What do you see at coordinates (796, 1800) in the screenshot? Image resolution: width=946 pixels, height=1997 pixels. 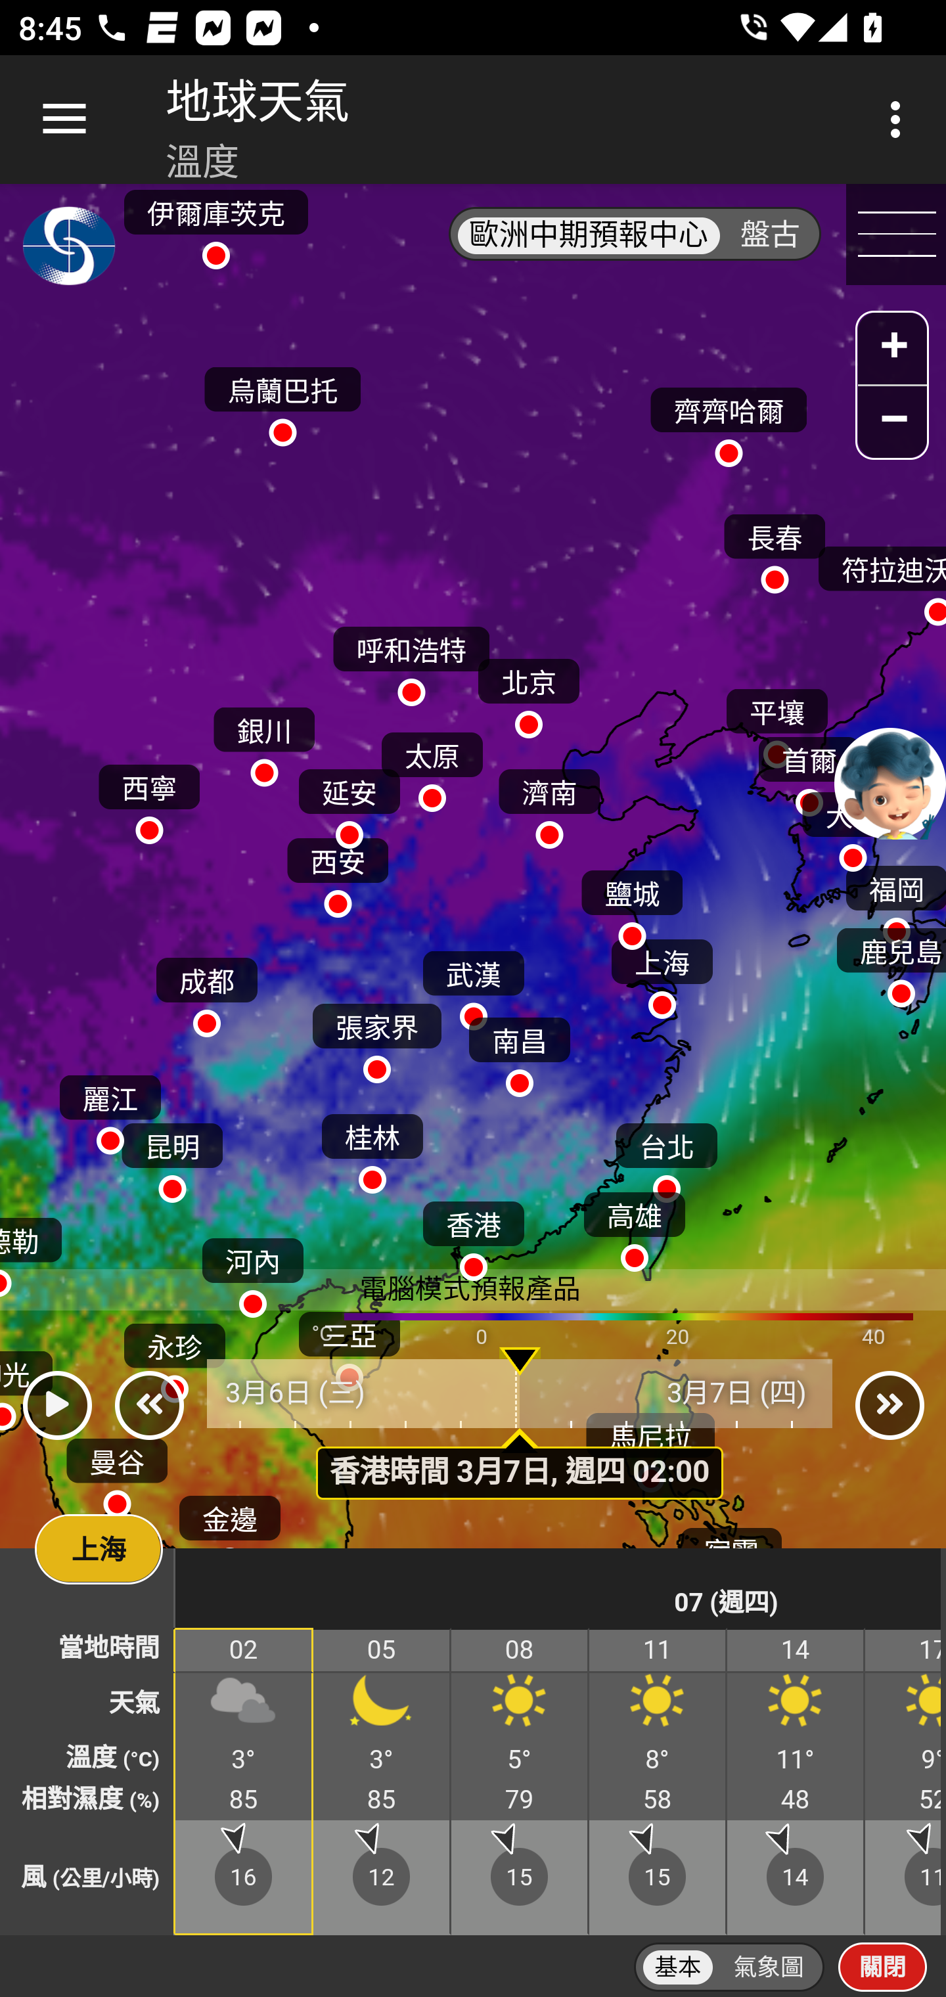 I see `相對濕度 48%` at bounding box center [796, 1800].